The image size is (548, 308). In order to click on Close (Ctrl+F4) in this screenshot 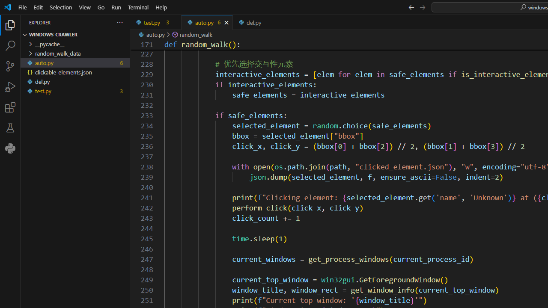, I will do `click(277, 22)`.